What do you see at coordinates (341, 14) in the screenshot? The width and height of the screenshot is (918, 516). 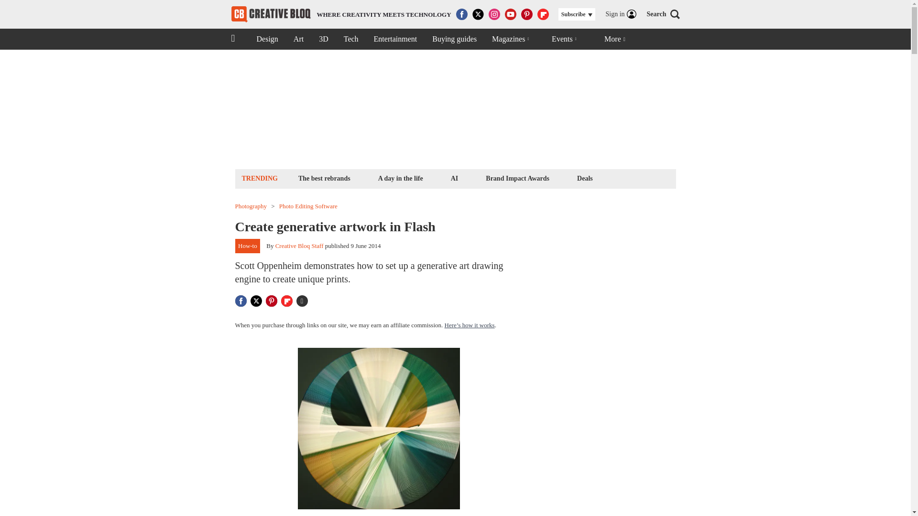 I see `AI` at bounding box center [341, 14].